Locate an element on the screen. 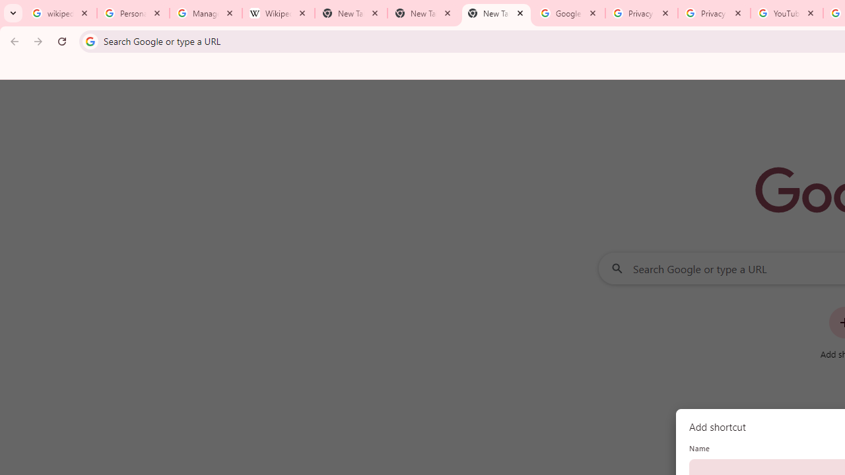 This screenshot has height=475, width=845. New Tab is located at coordinates (424, 13).